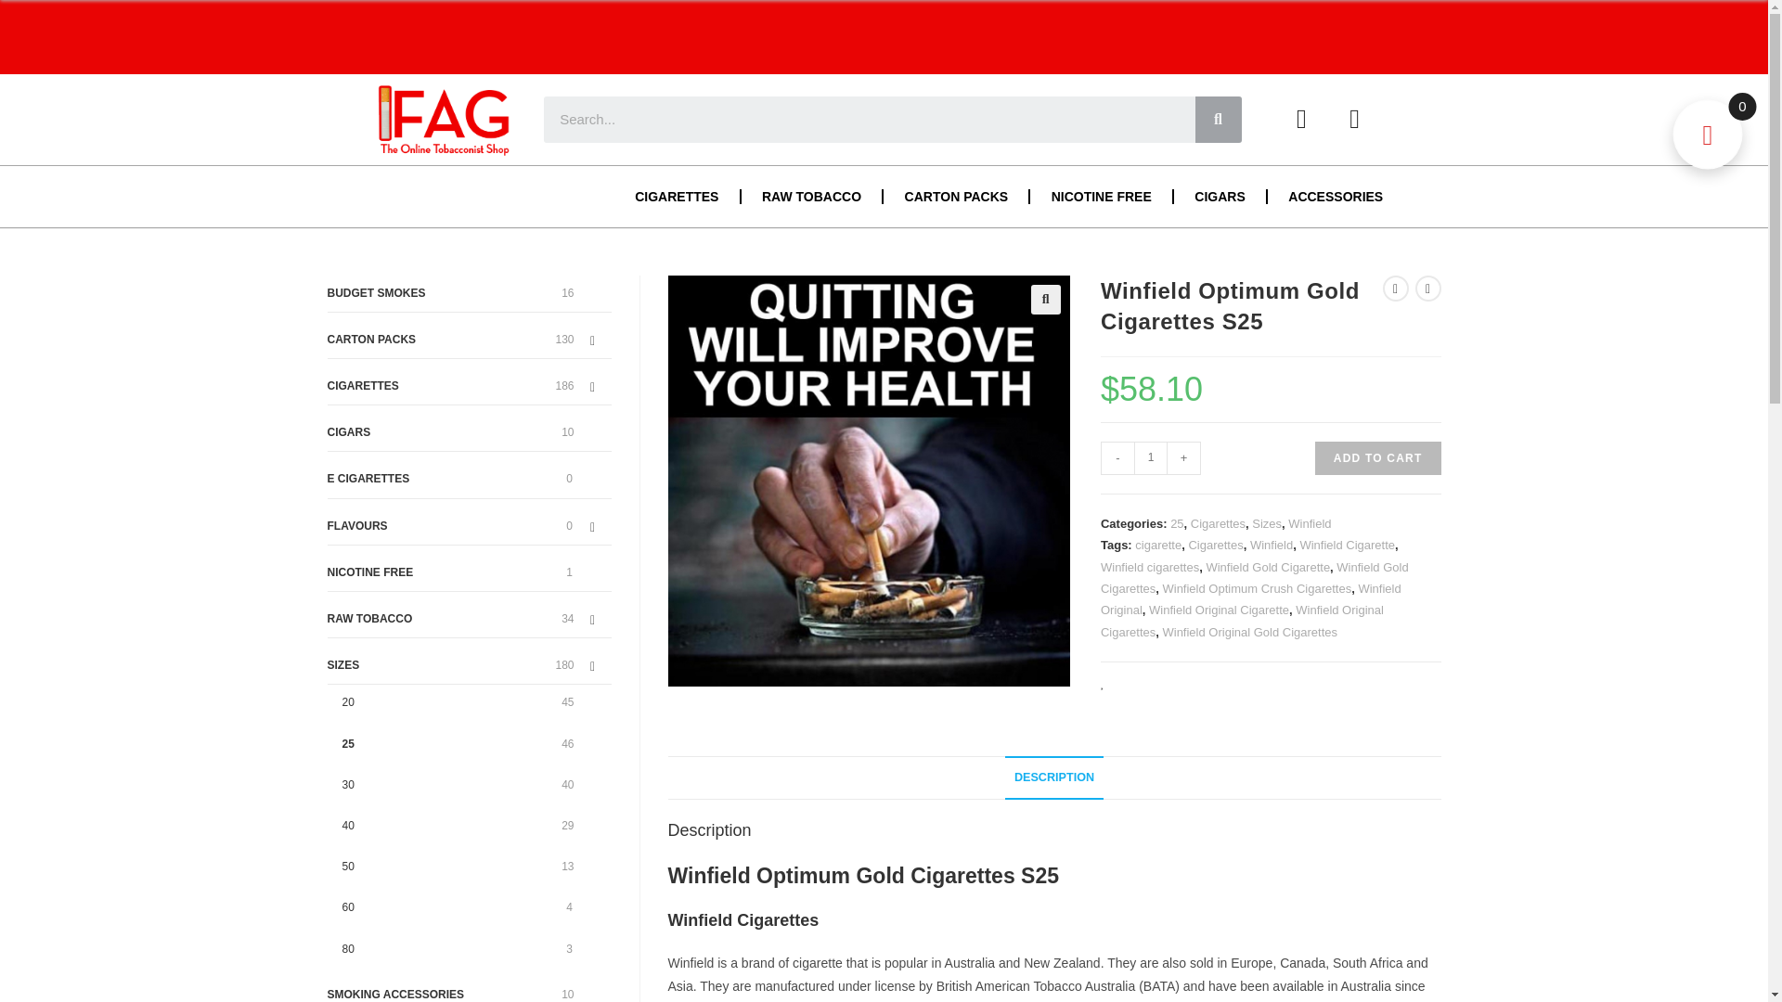 The width and height of the screenshot is (1782, 1002). I want to click on ACCESSORIES, so click(1335, 197).